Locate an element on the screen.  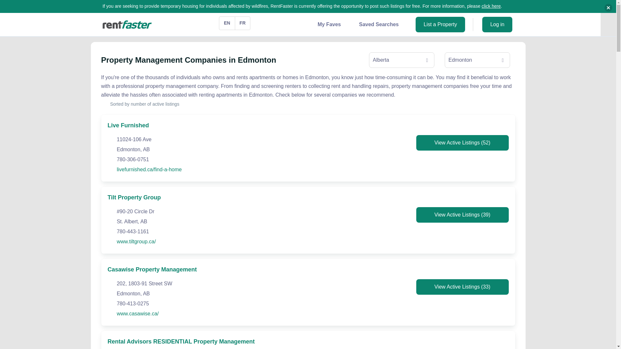
FR is located at coordinates (243, 23).